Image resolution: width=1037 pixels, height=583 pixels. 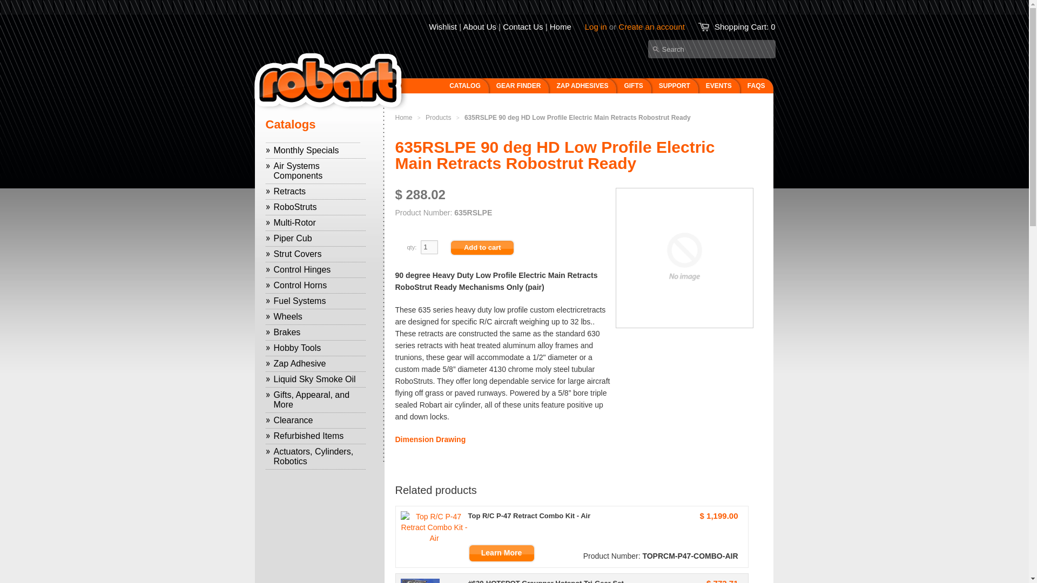 What do you see at coordinates (560, 27) in the screenshot?
I see `Home` at bounding box center [560, 27].